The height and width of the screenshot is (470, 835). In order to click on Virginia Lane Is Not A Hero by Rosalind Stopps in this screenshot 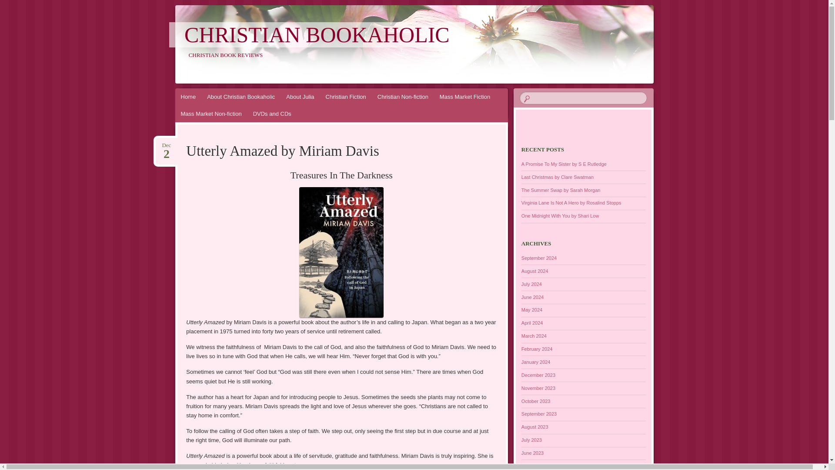, I will do `click(571, 203)`.